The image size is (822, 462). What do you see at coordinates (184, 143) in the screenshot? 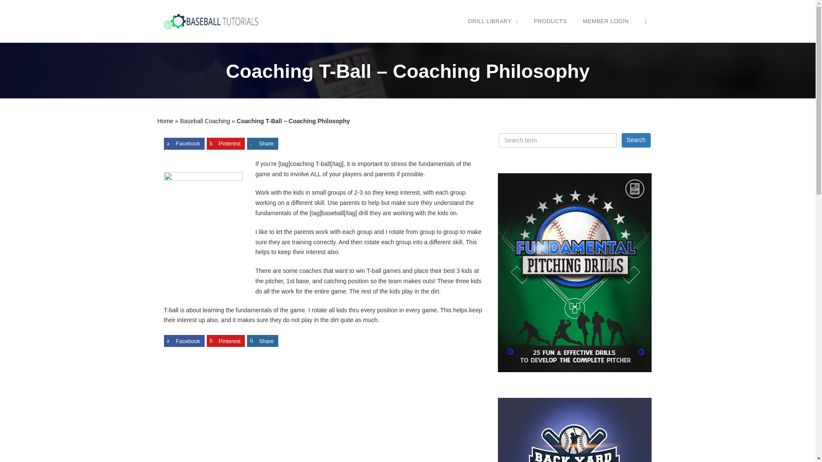
I see `Facebook` at bounding box center [184, 143].